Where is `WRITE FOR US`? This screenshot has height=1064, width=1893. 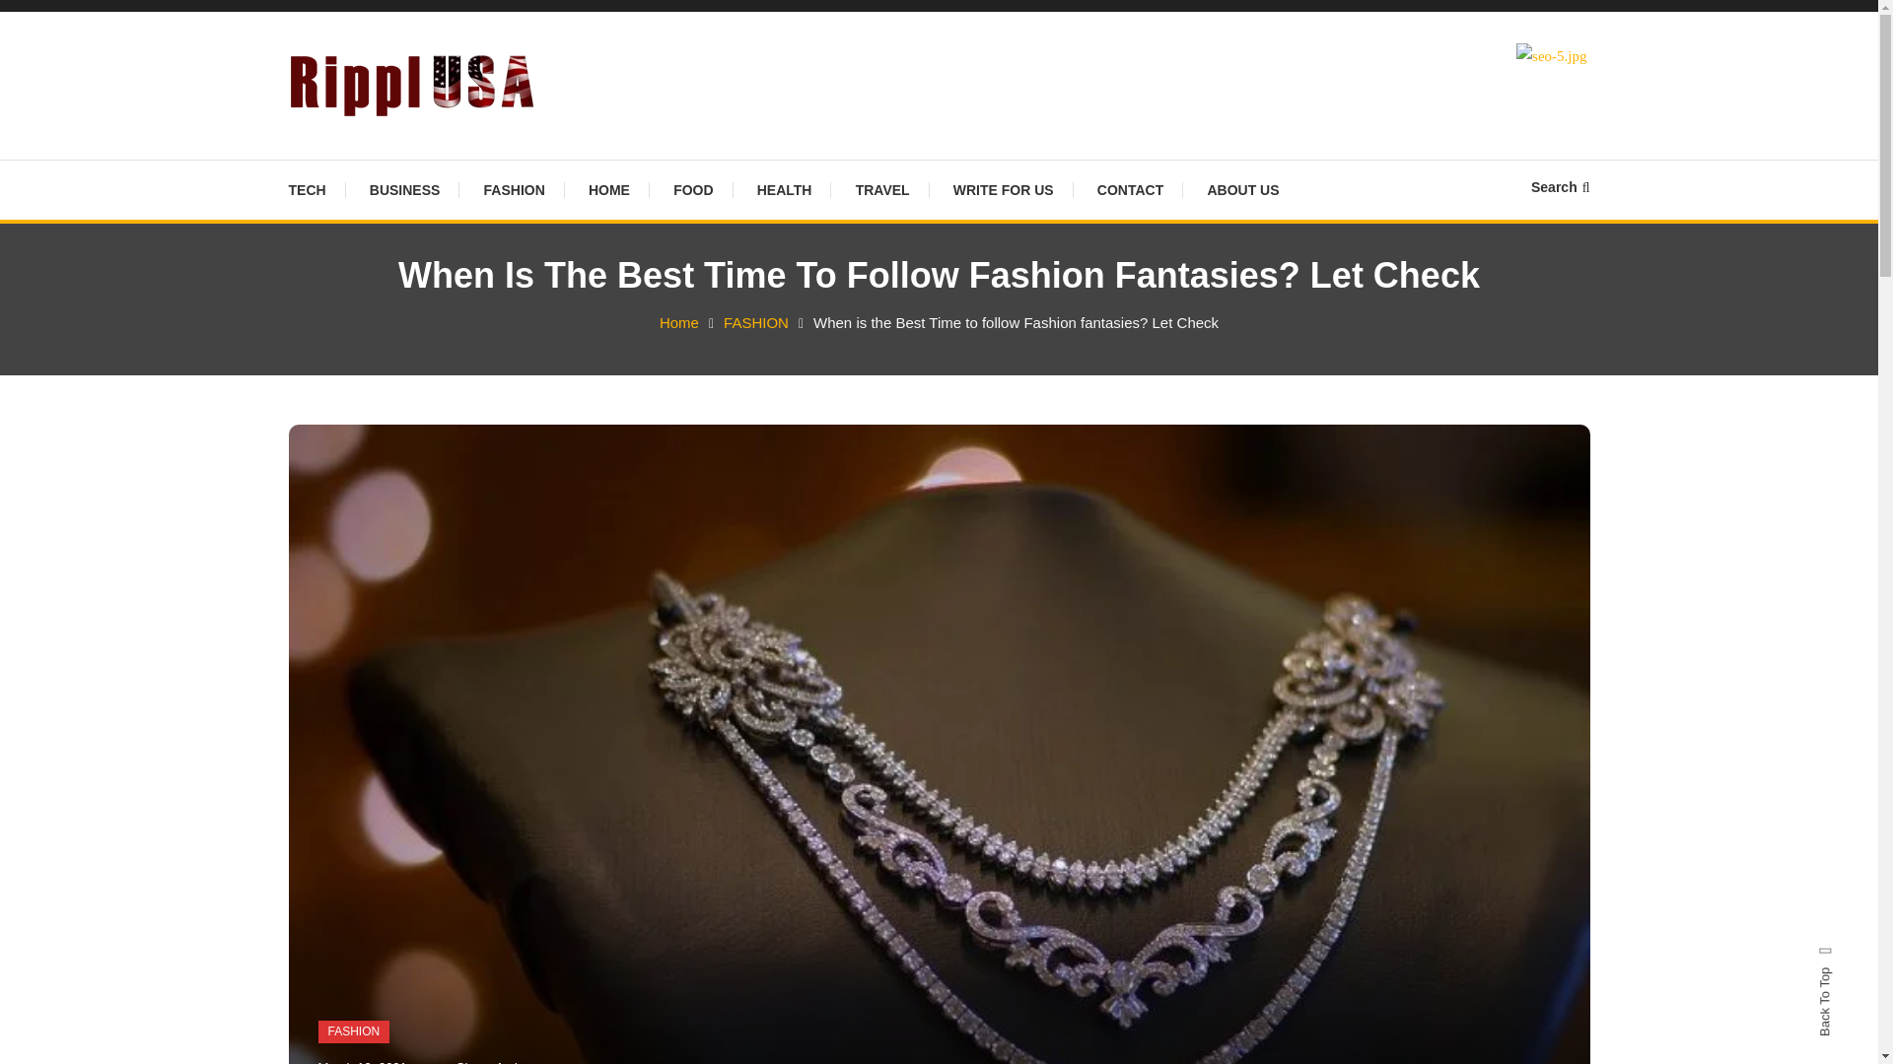
WRITE FOR US is located at coordinates (1003, 189).